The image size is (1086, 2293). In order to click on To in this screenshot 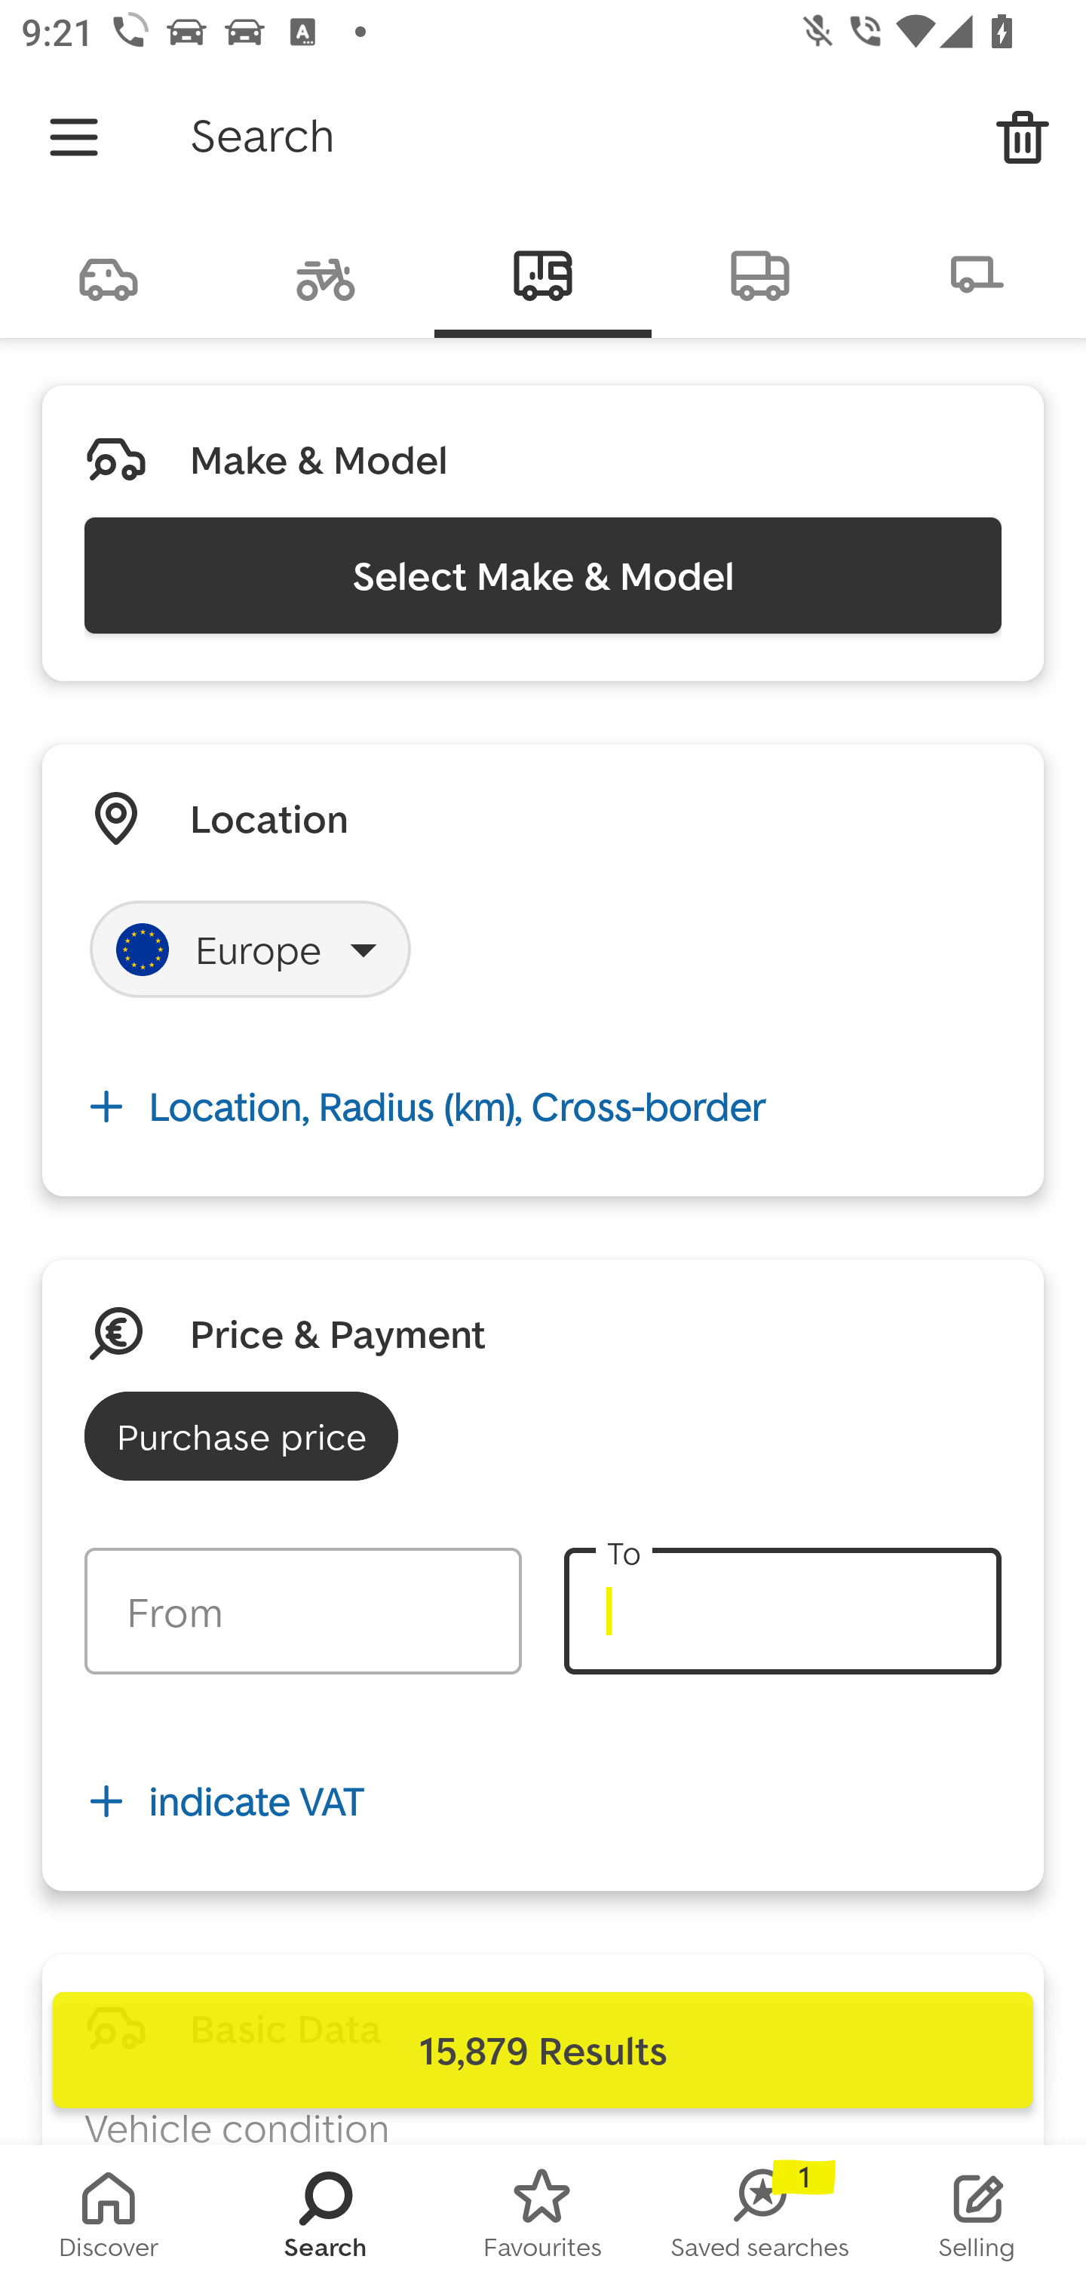, I will do `click(782, 1611)`.